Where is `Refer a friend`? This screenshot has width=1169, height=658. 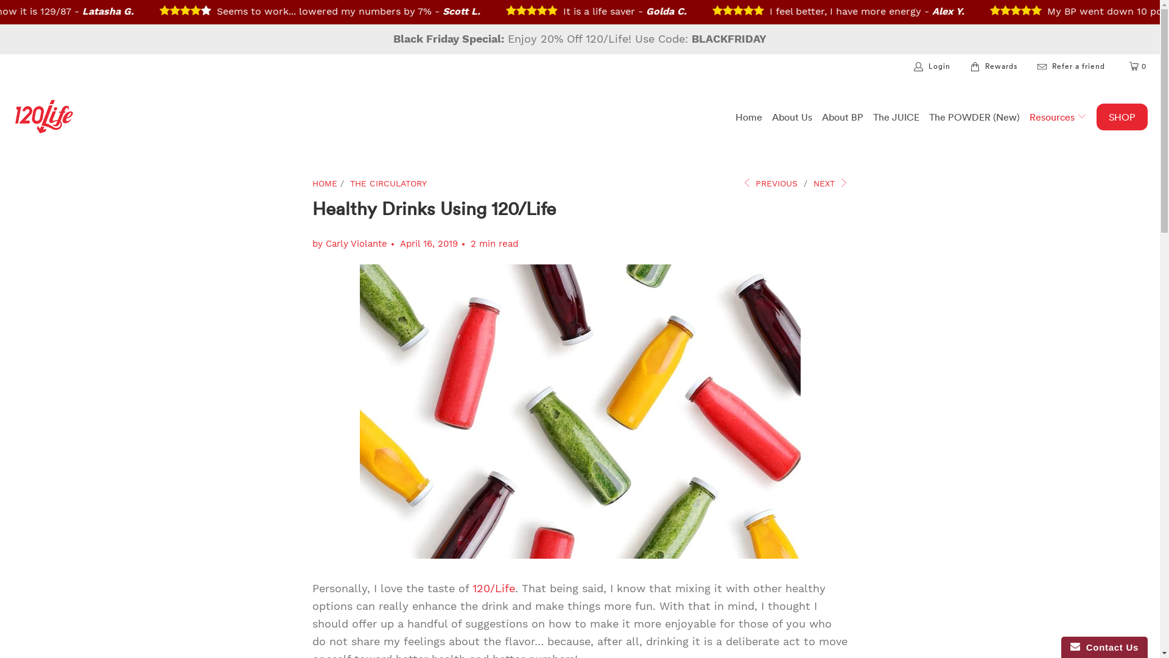
Refer a friend is located at coordinates (1072, 66).